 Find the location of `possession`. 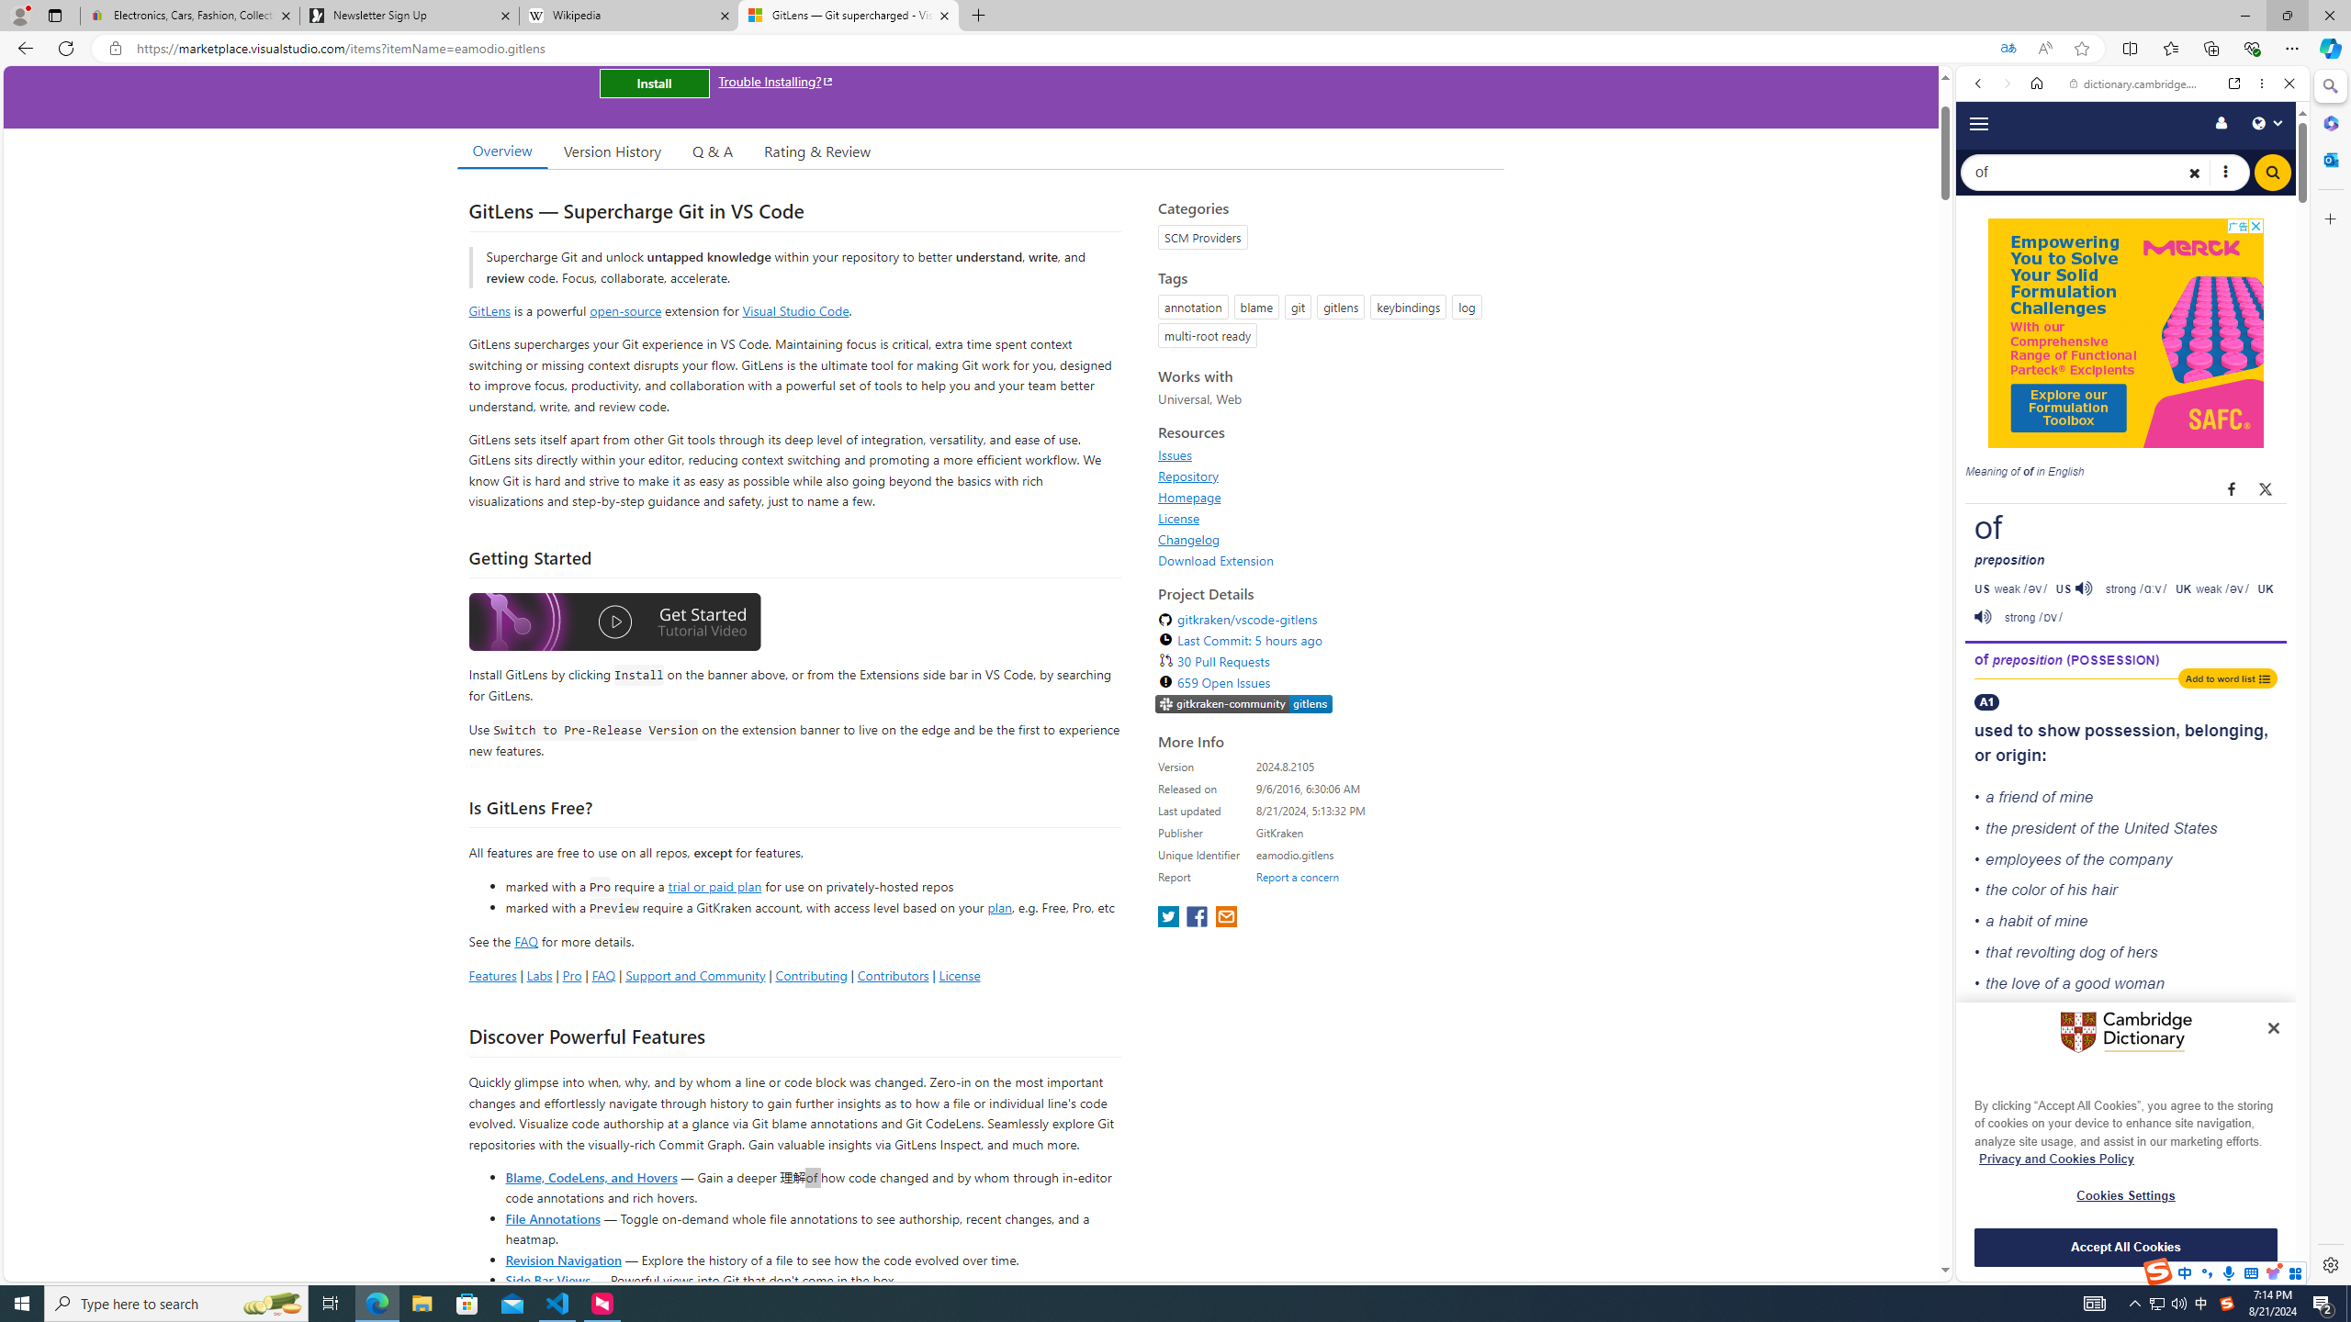

possession is located at coordinates (2131, 731).